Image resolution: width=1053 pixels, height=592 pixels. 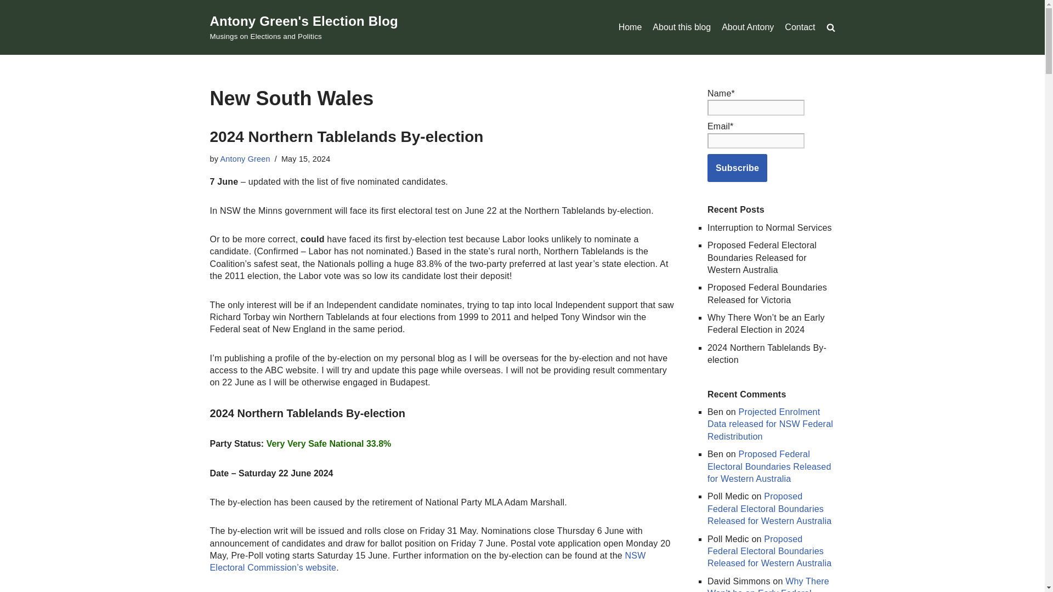 What do you see at coordinates (245, 159) in the screenshot?
I see `Posts by Antony Green` at bounding box center [245, 159].